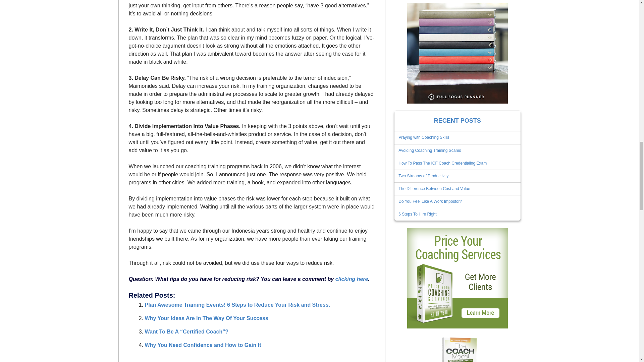  What do you see at coordinates (203, 345) in the screenshot?
I see `Why You Need Confidence and How to Gain It` at bounding box center [203, 345].